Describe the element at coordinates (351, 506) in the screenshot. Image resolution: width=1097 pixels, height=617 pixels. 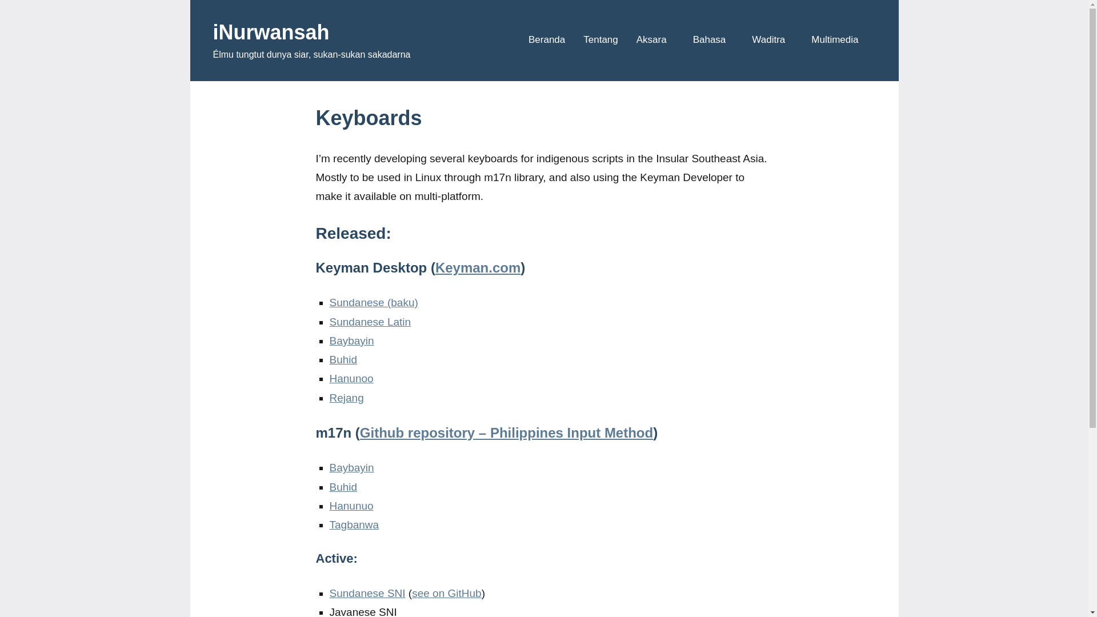
I see `Hanunuo` at that location.